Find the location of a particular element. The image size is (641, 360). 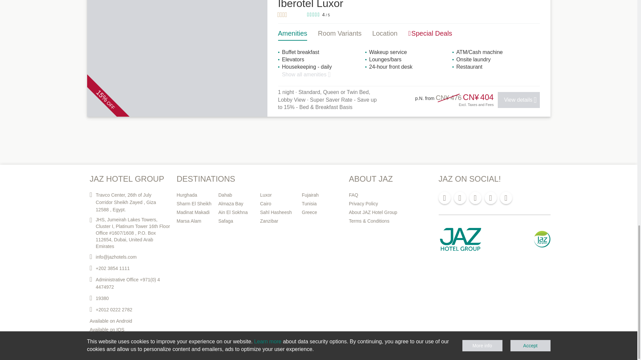

Available on Android is located at coordinates (128, 321).